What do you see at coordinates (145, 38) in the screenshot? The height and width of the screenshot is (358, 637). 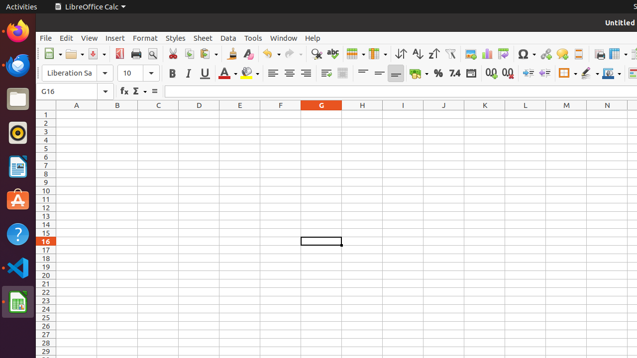 I see `Format` at bounding box center [145, 38].